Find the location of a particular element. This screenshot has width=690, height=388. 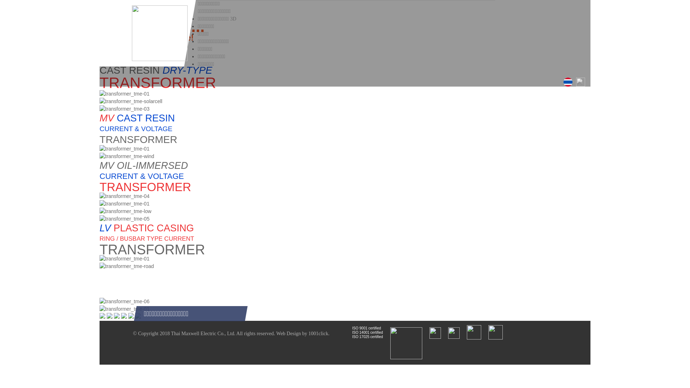

LV PLASTIC CASING
RING / BUSBAR TYPE CURRENT
TRANSFORMER is located at coordinates (345, 235).